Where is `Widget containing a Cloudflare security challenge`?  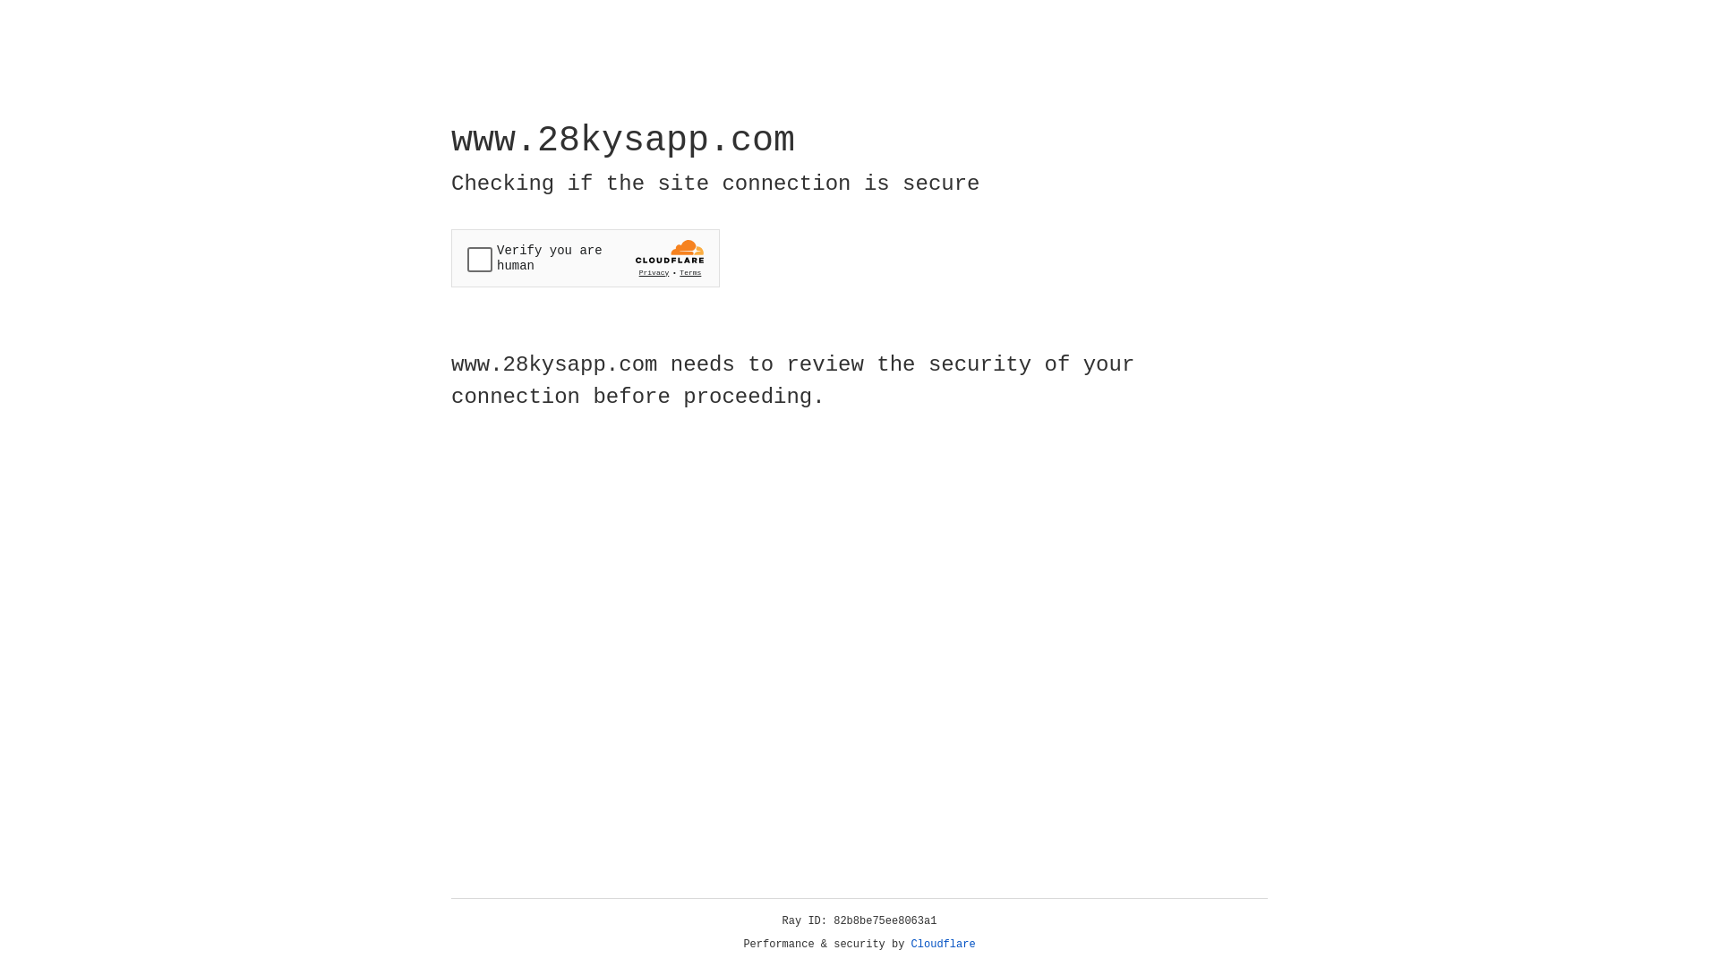
Widget containing a Cloudflare security challenge is located at coordinates (586, 258).